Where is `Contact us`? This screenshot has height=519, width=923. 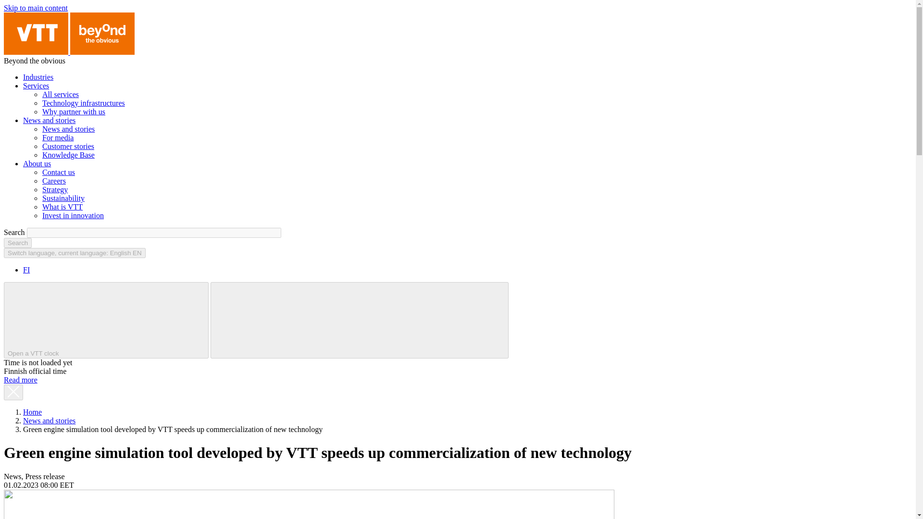 Contact us is located at coordinates (59, 172).